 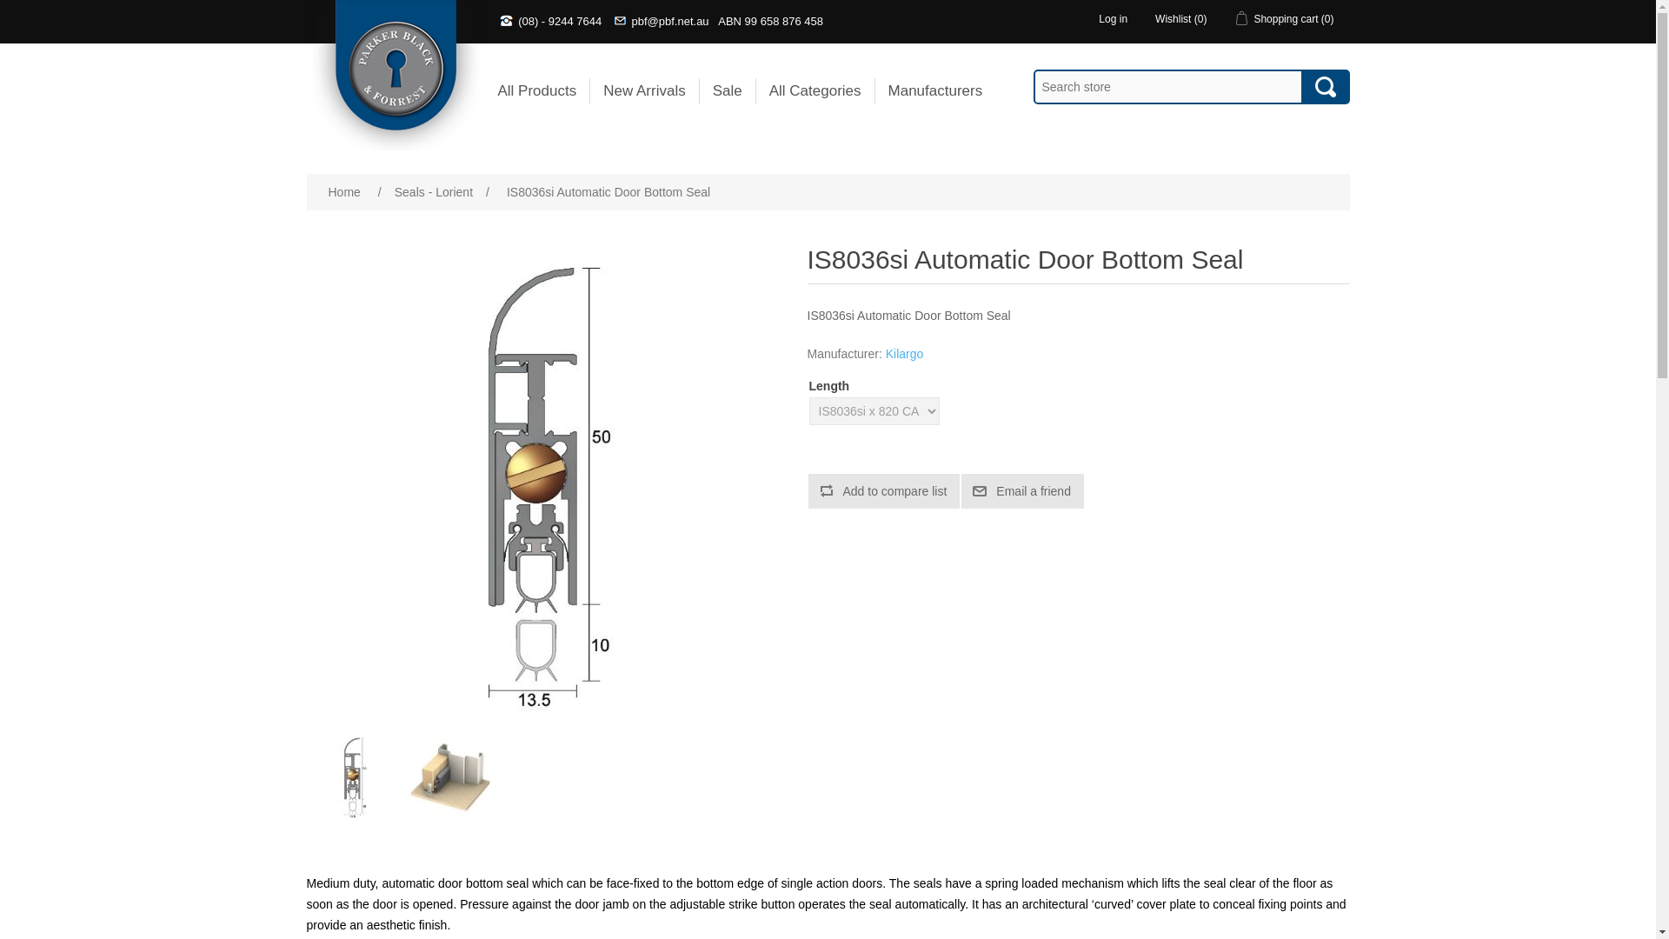 What do you see at coordinates (884, 491) in the screenshot?
I see `Add to compare list` at bounding box center [884, 491].